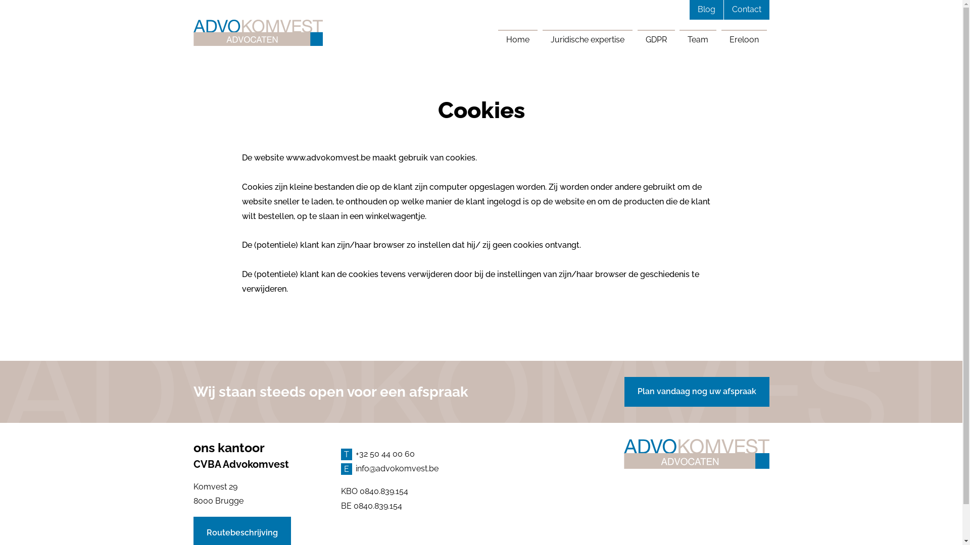  What do you see at coordinates (656, 39) in the screenshot?
I see `GDPR` at bounding box center [656, 39].